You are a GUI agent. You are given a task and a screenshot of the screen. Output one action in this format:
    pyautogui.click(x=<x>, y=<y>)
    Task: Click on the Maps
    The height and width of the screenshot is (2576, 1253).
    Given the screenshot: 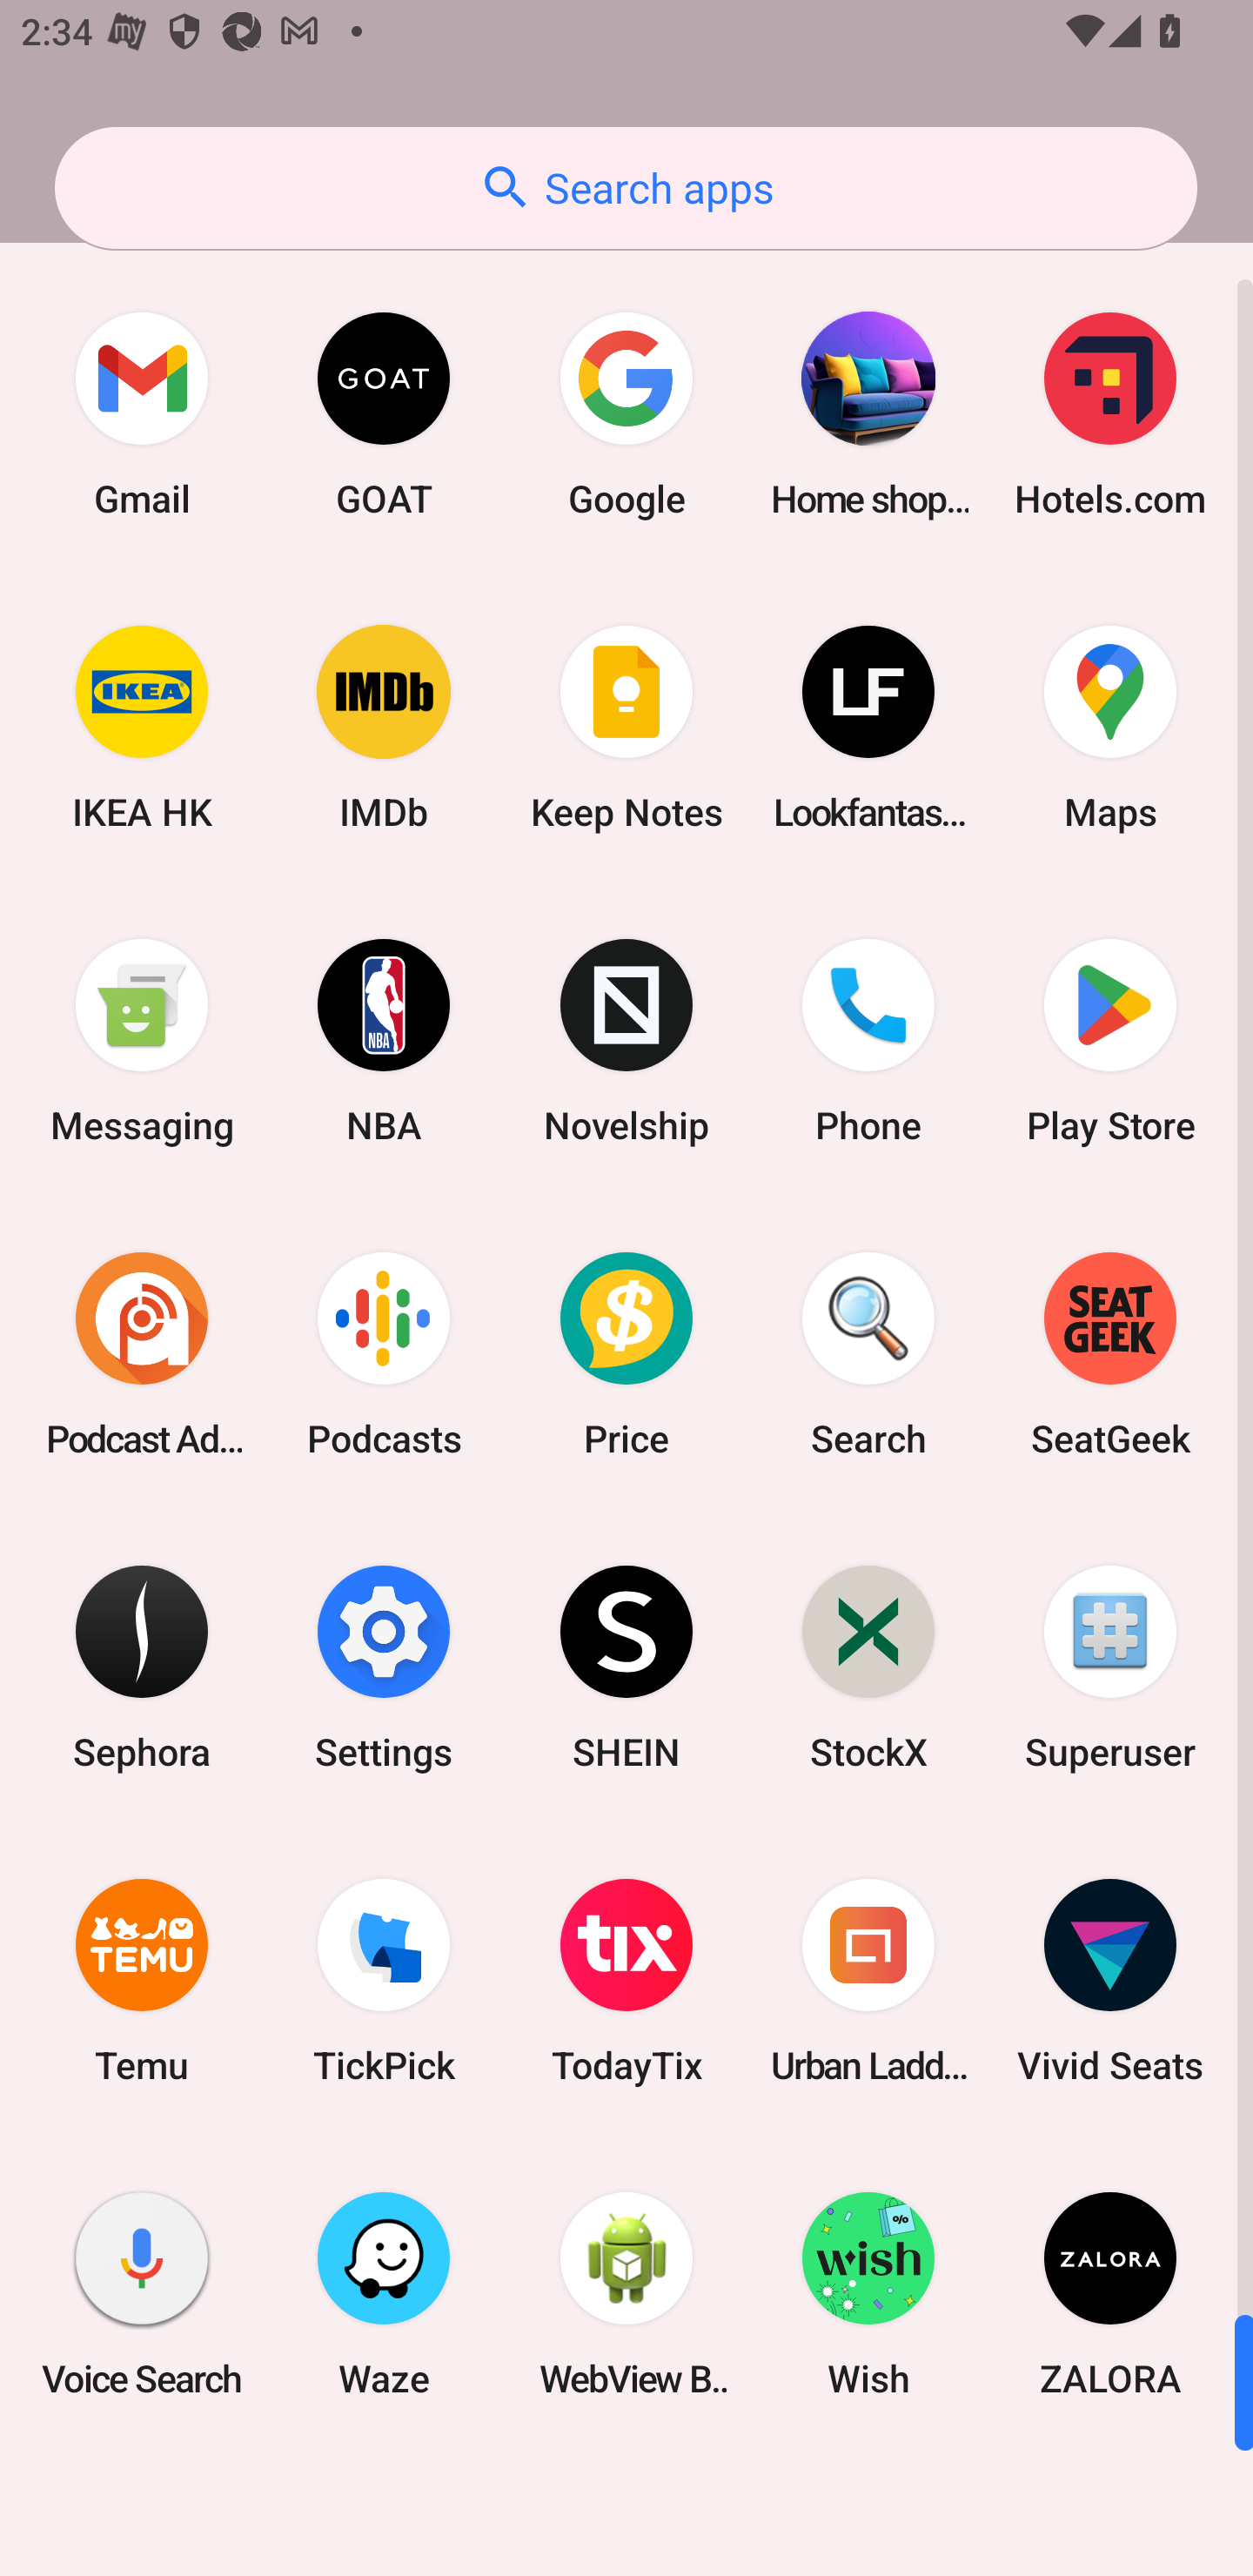 What is the action you would take?
    pyautogui.click(x=1110, y=728)
    